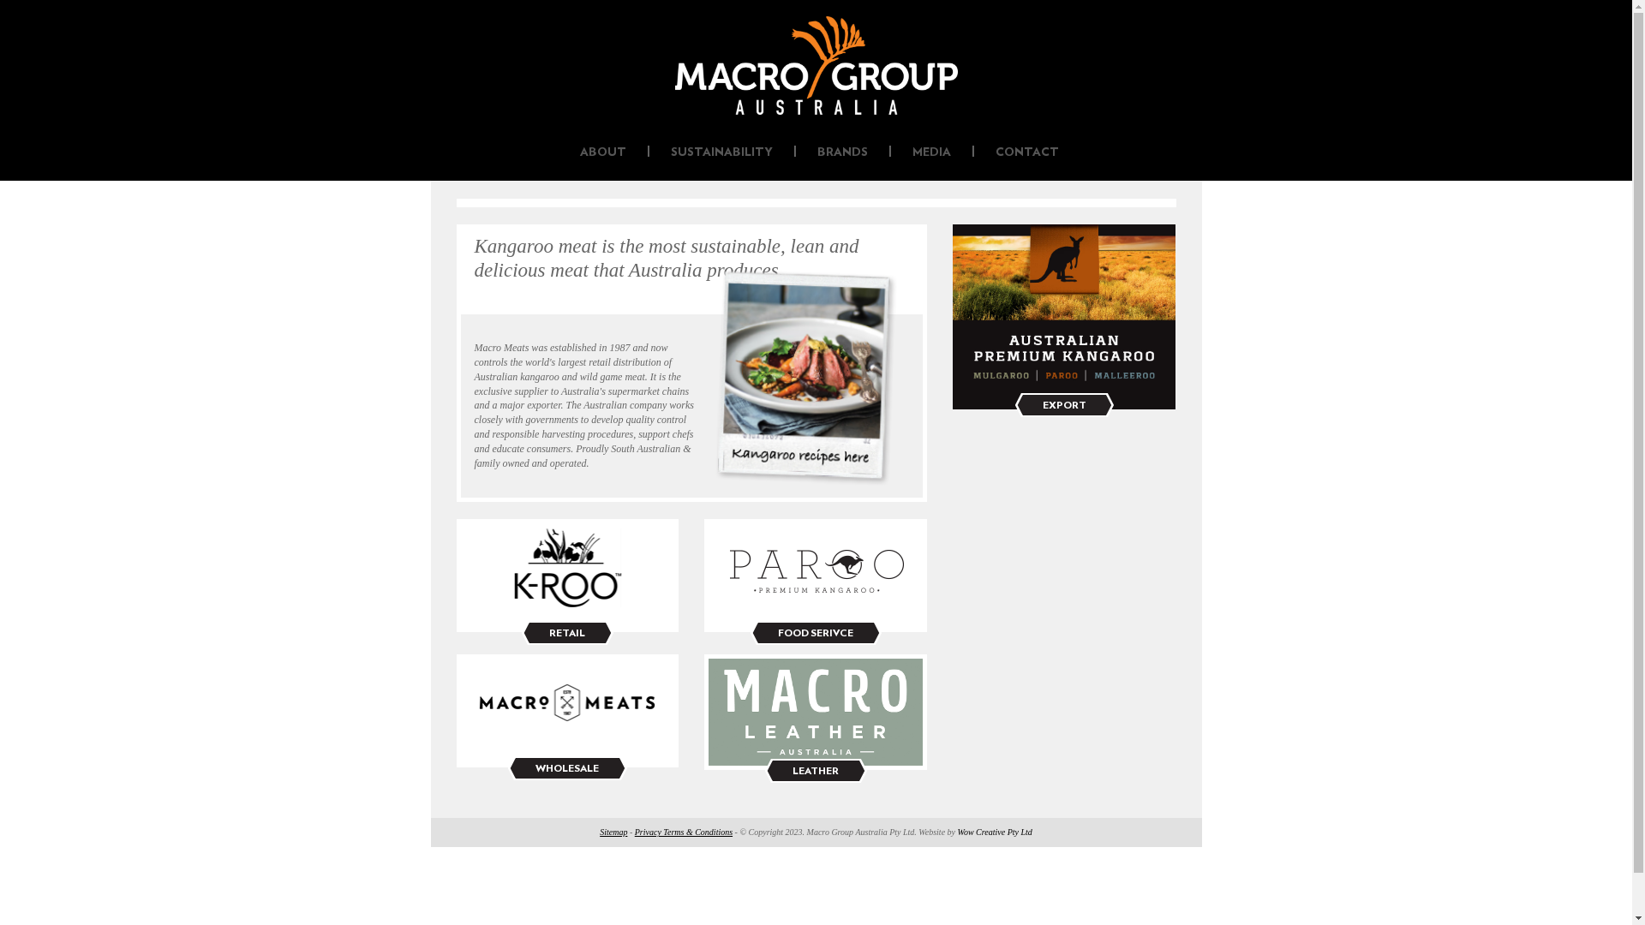 The image size is (1645, 925). Describe the element at coordinates (567, 633) in the screenshot. I see `RETAIL` at that location.